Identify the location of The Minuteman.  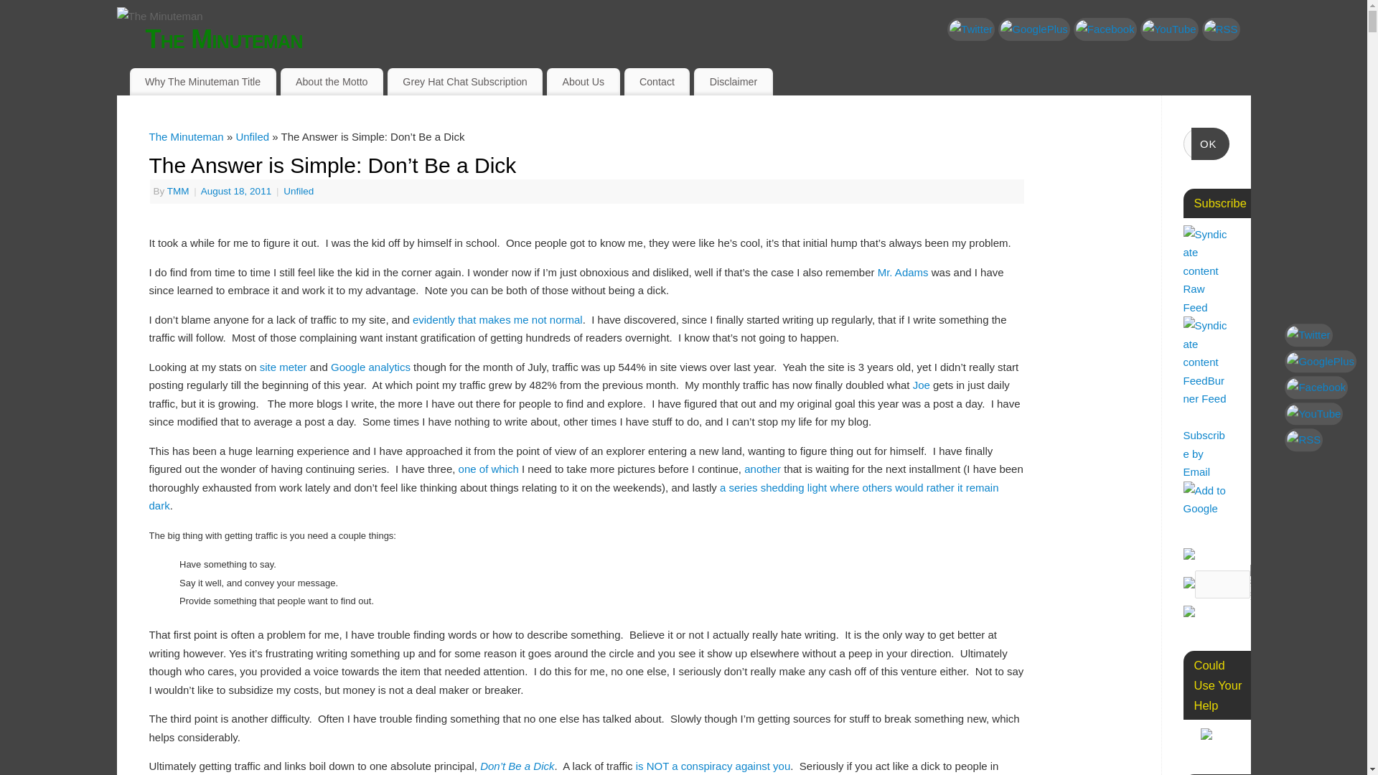
(186, 136).